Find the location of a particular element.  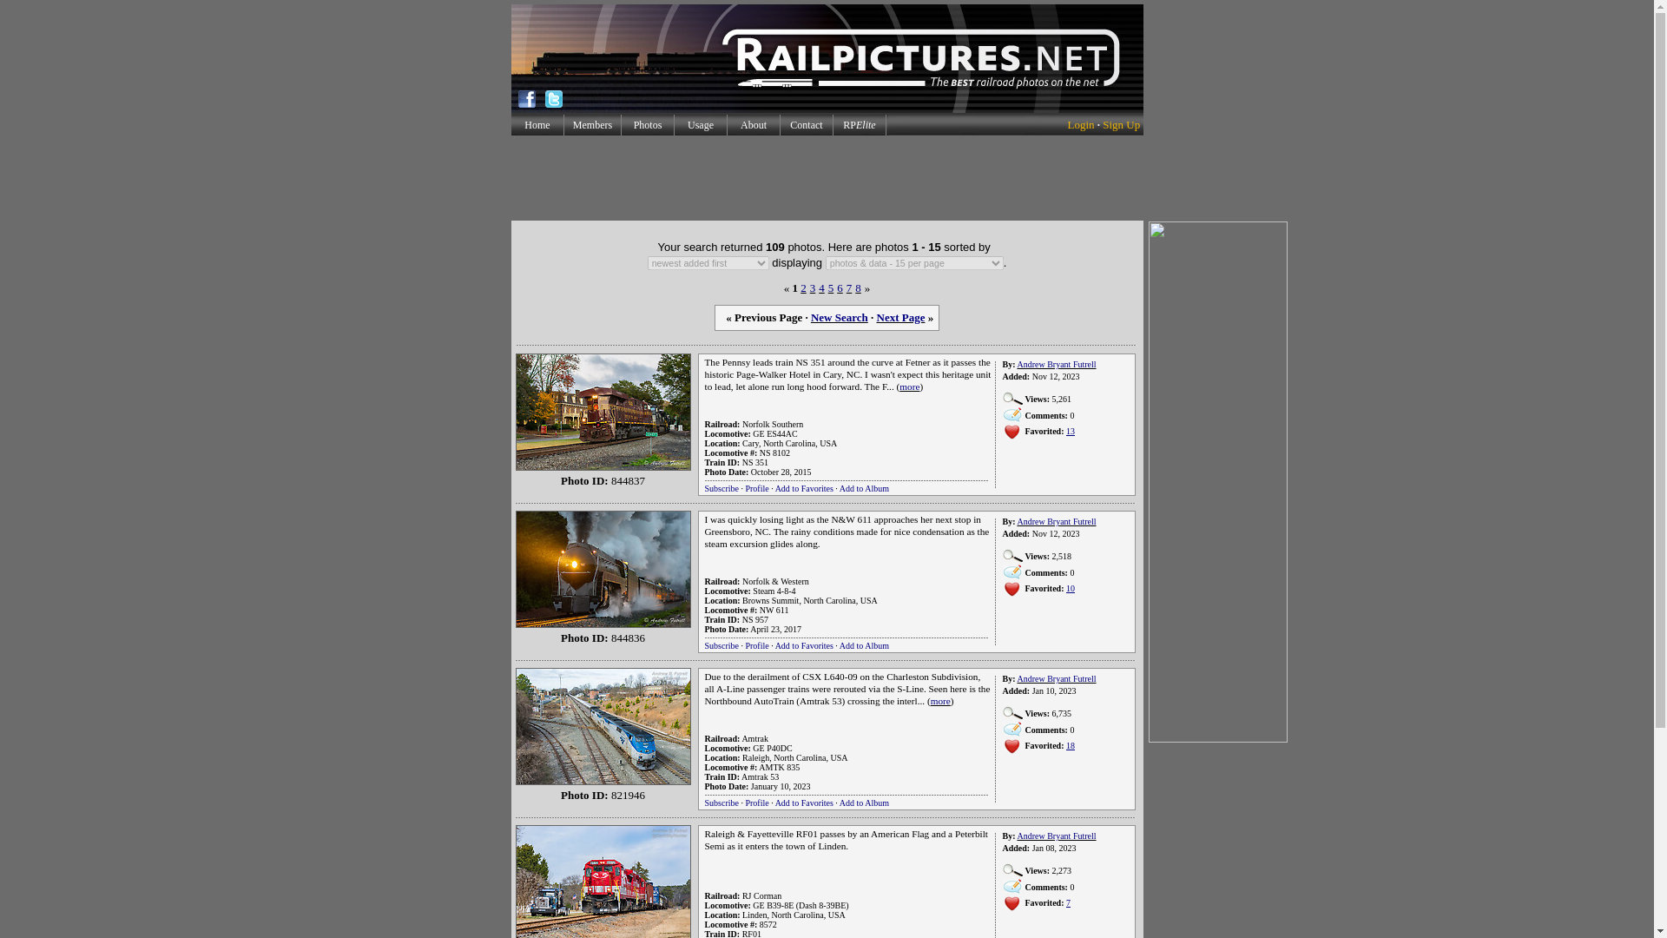

New Search is located at coordinates (839, 316).